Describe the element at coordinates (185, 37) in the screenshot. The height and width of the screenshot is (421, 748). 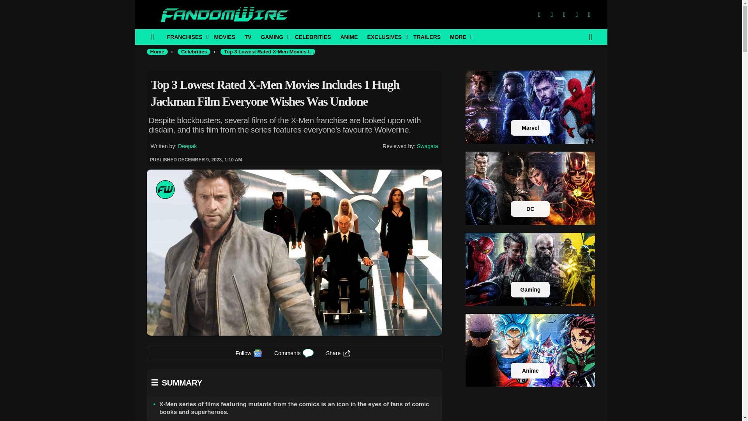
I see `FRANCHISES` at that location.